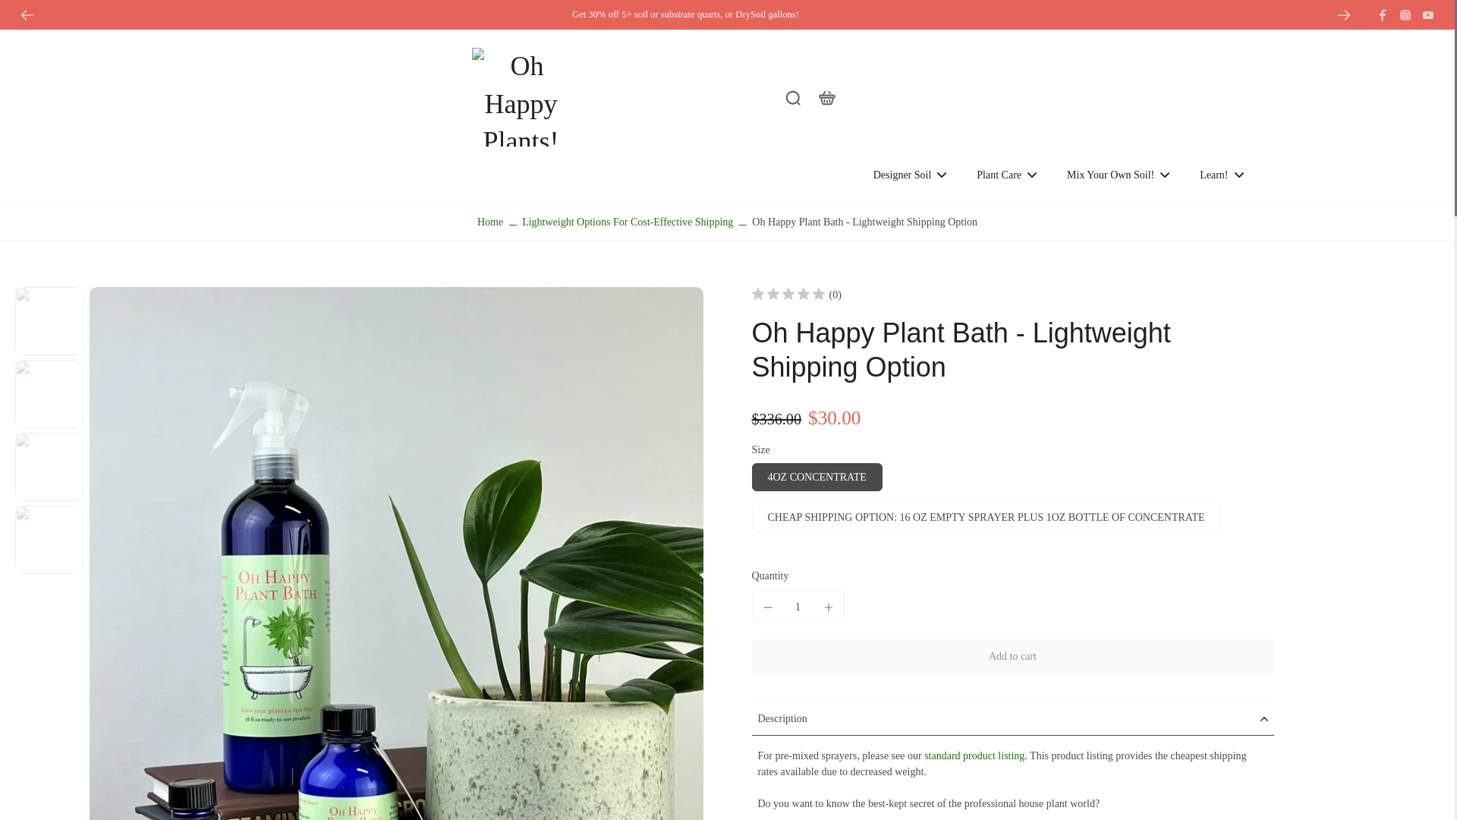 The height and width of the screenshot is (820, 1457). Describe the element at coordinates (627, 222) in the screenshot. I see `Lightweight Options for Cost-Effective Shipping` at that location.